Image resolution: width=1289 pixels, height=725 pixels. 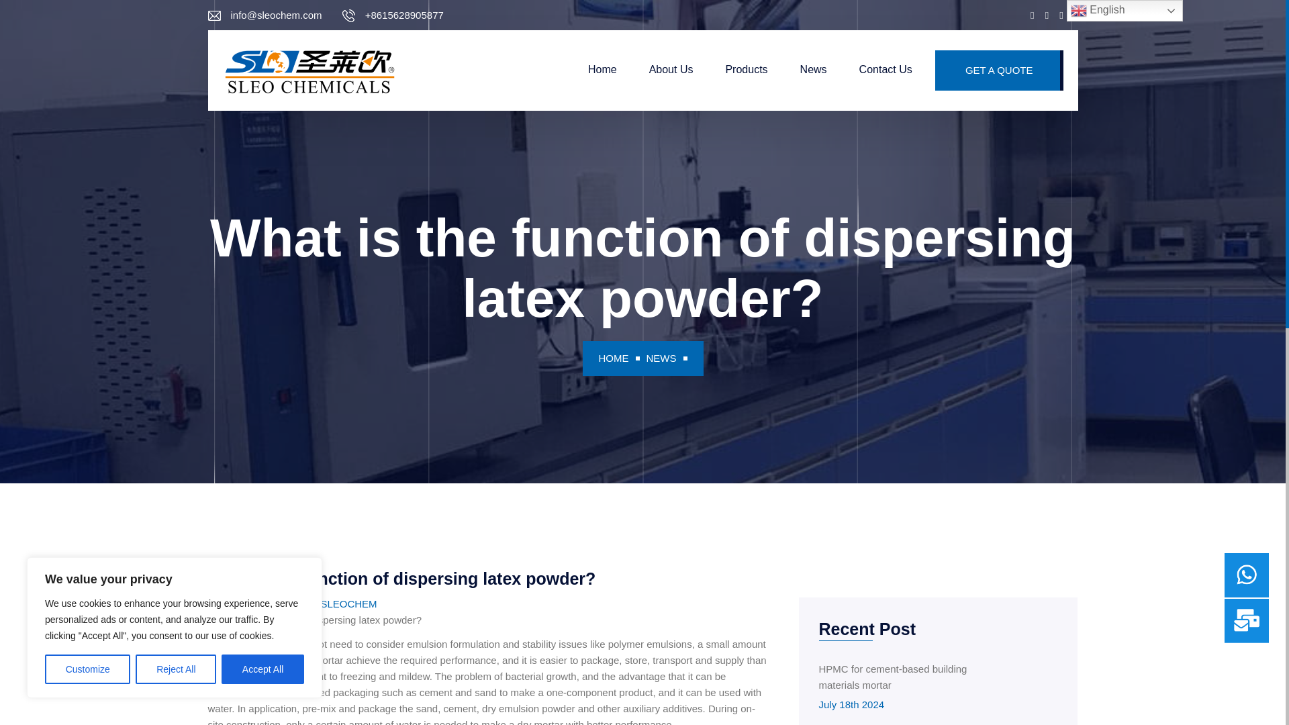 What do you see at coordinates (602, 70) in the screenshot?
I see `Home` at bounding box center [602, 70].